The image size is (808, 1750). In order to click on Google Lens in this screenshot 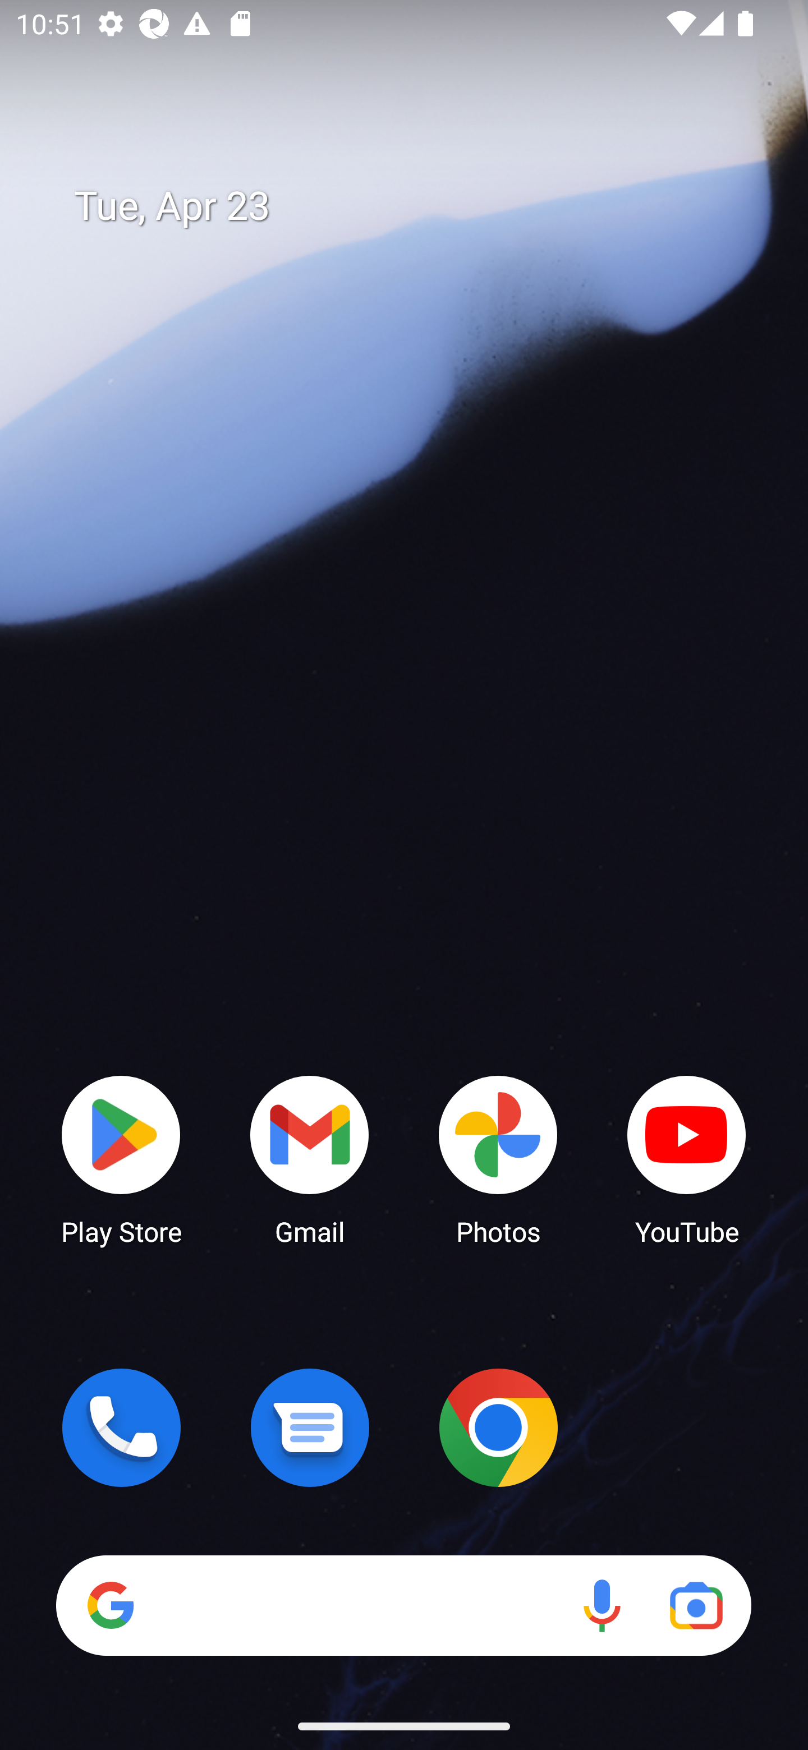, I will do `click(696, 1605)`.